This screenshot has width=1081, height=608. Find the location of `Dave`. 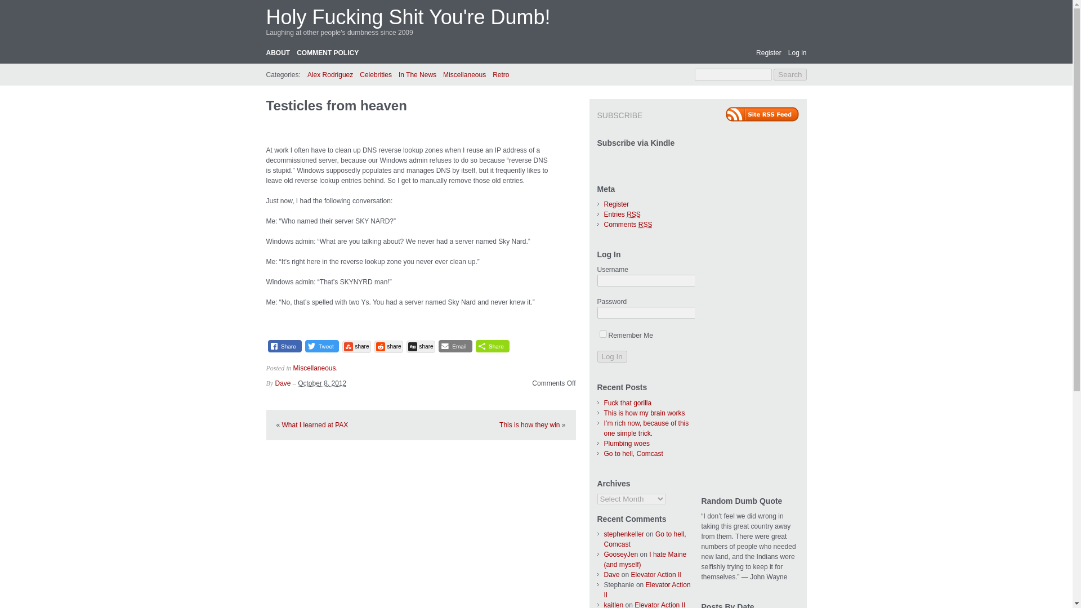

Dave is located at coordinates (611, 575).